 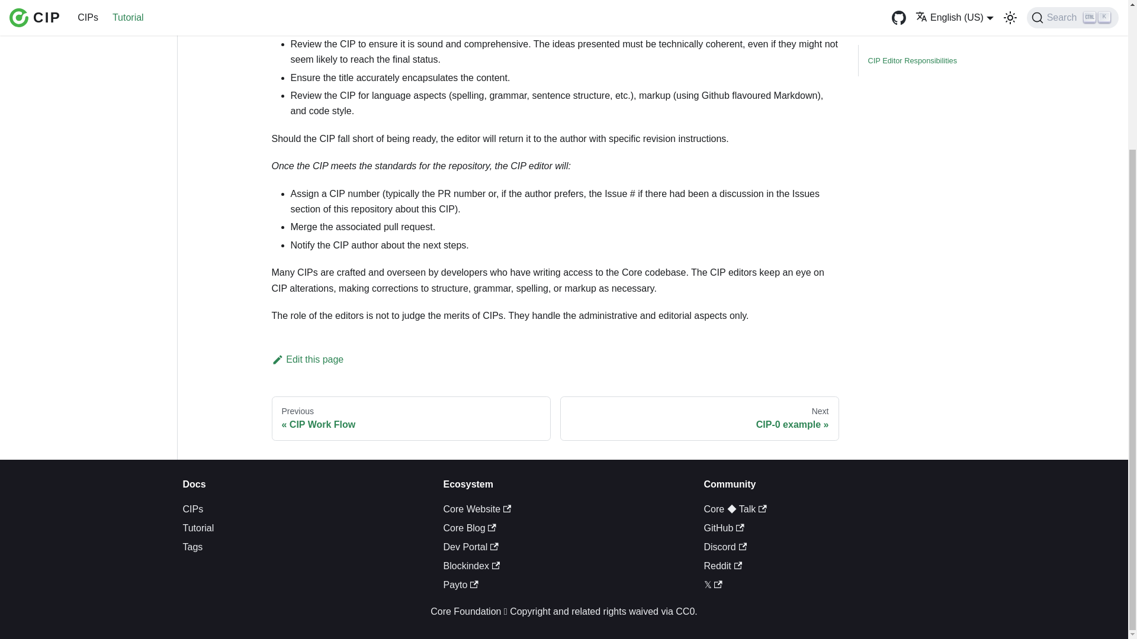 I want to click on CIPs, so click(x=477, y=509).